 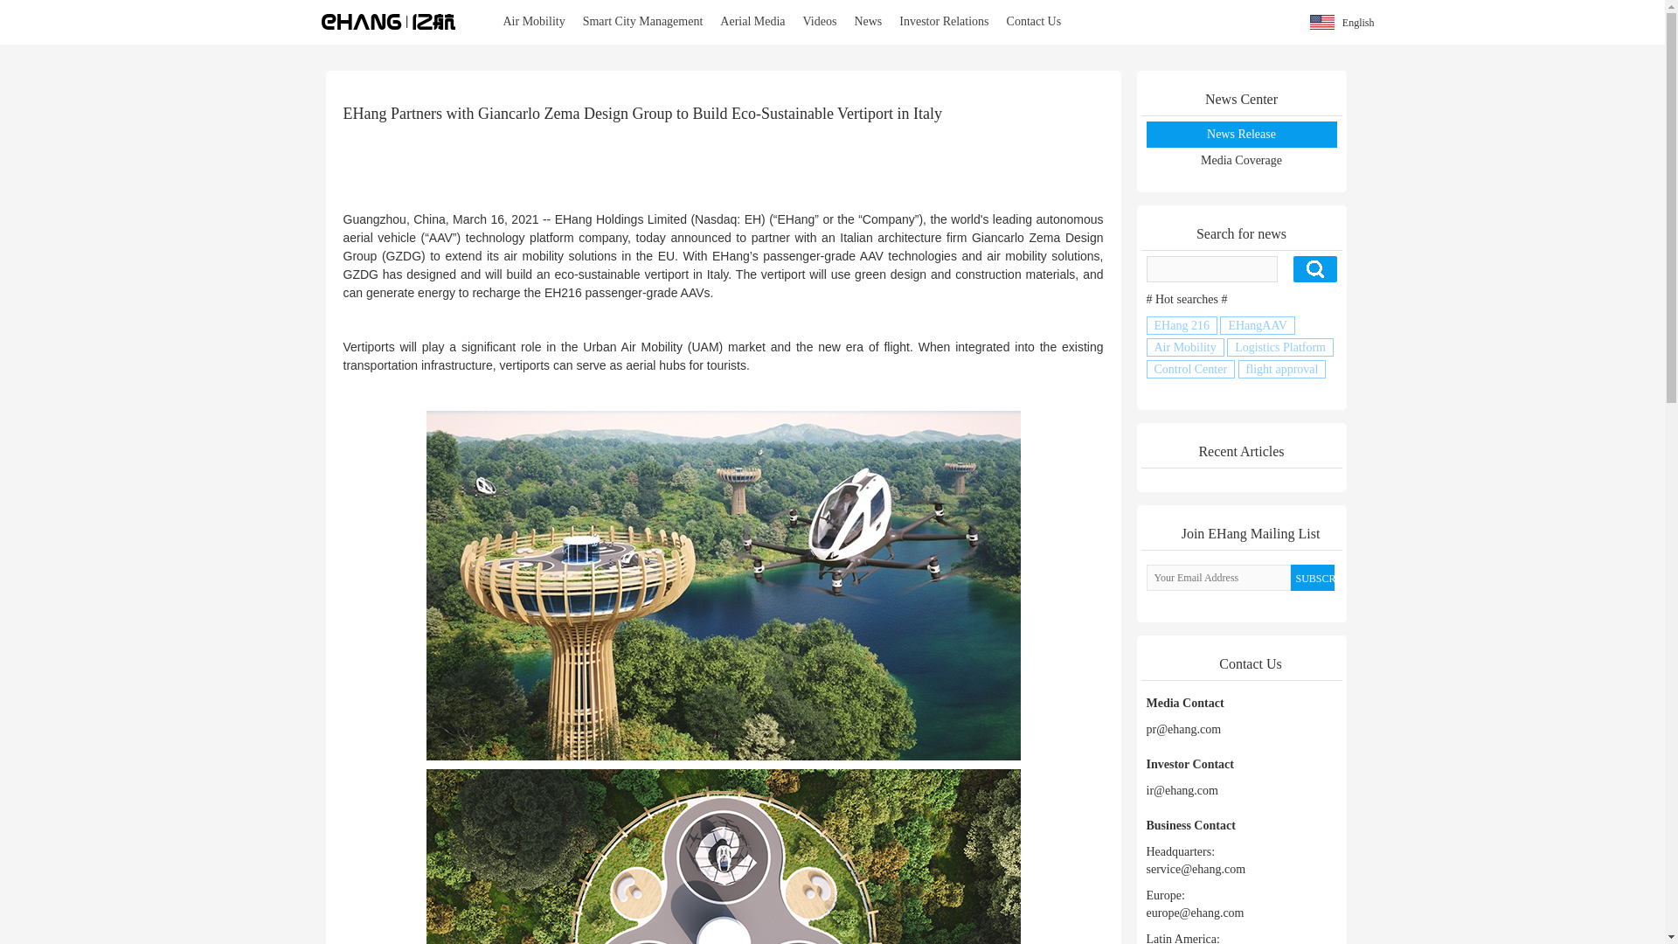 I want to click on Control Center, so click(x=1190, y=369).